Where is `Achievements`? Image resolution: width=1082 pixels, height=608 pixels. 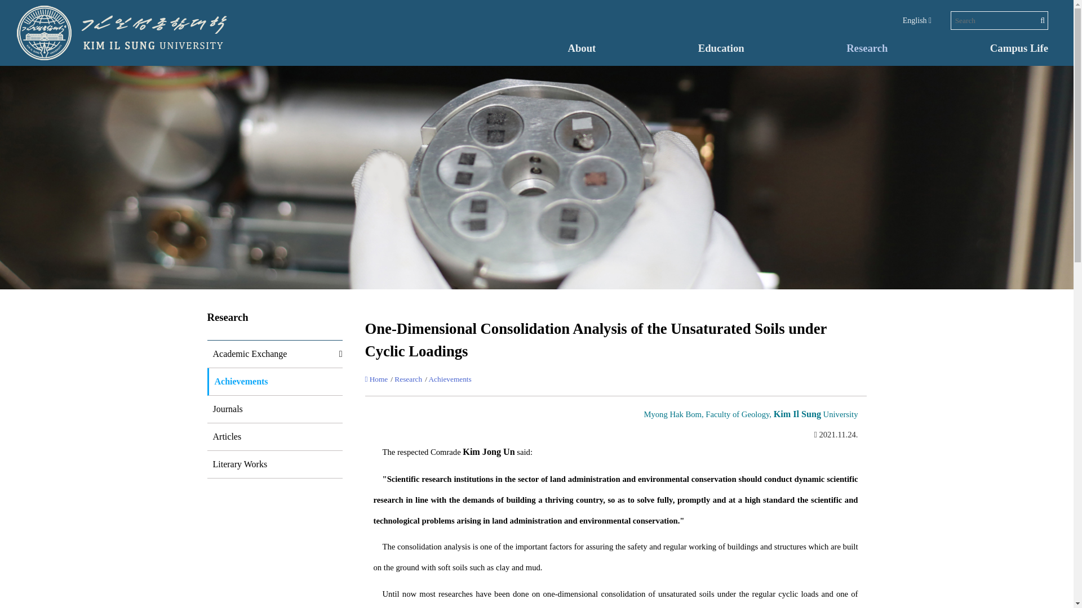
Achievements is located at coordinates (238, 381).